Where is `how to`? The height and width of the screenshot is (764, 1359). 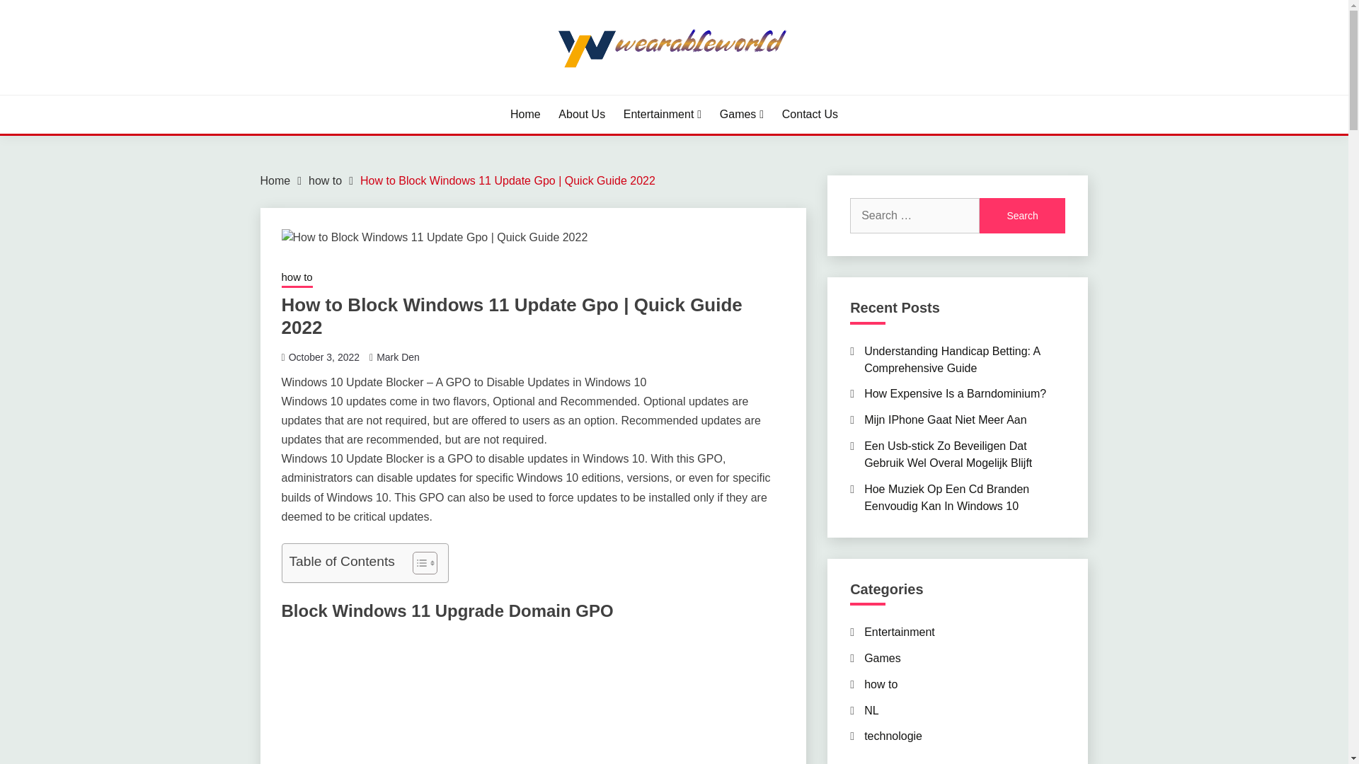
how to is located at coordinates (325, 180).